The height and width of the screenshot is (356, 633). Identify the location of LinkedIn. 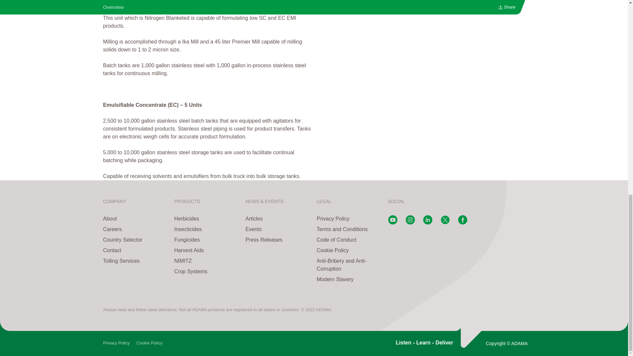
(427, 222).